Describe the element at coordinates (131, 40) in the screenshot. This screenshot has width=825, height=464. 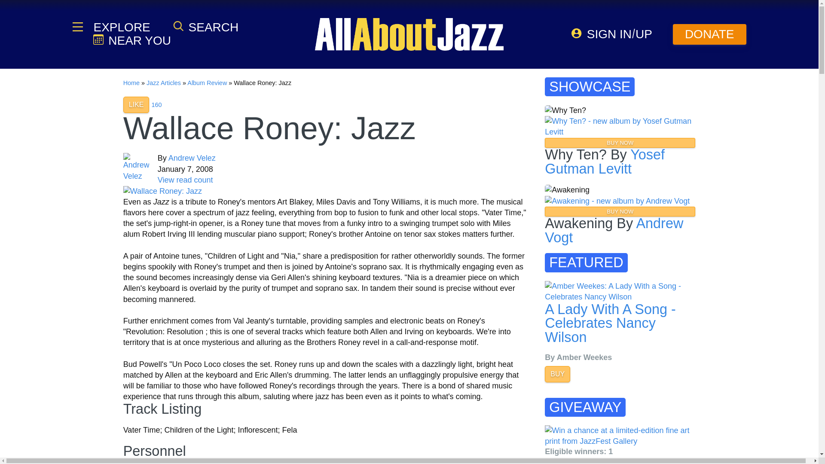
I see `NEAR YOU` at that location.